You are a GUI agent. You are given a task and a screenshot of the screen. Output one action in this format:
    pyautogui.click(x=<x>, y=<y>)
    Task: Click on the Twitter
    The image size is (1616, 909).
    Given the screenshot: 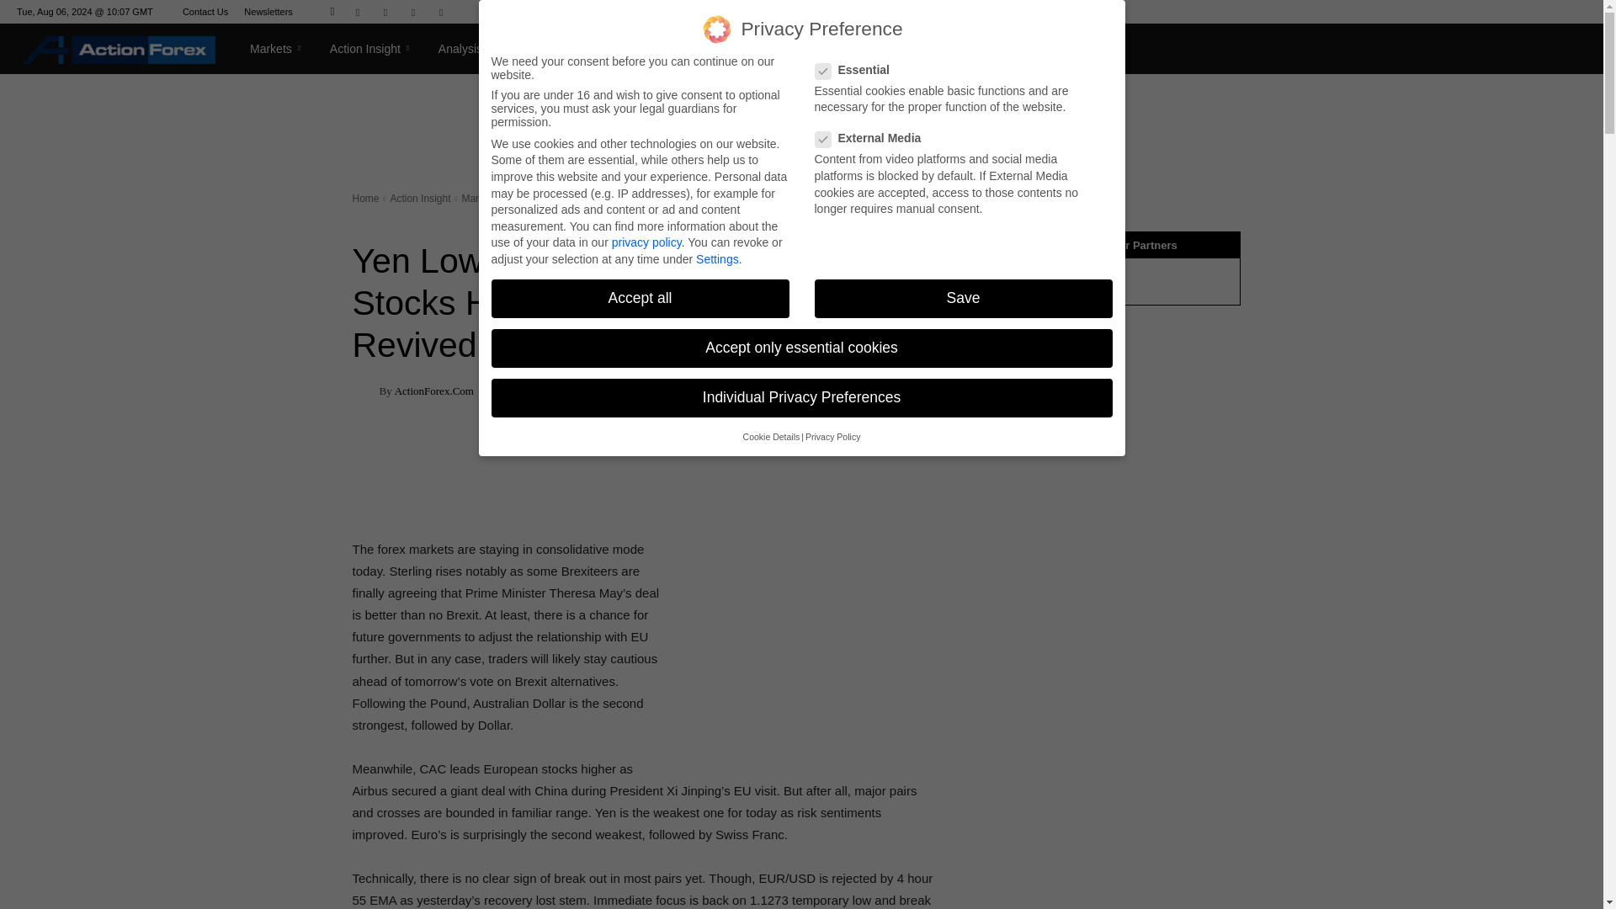 What is the action you would take?
    pyautogui.click(x=441, y=12)
    